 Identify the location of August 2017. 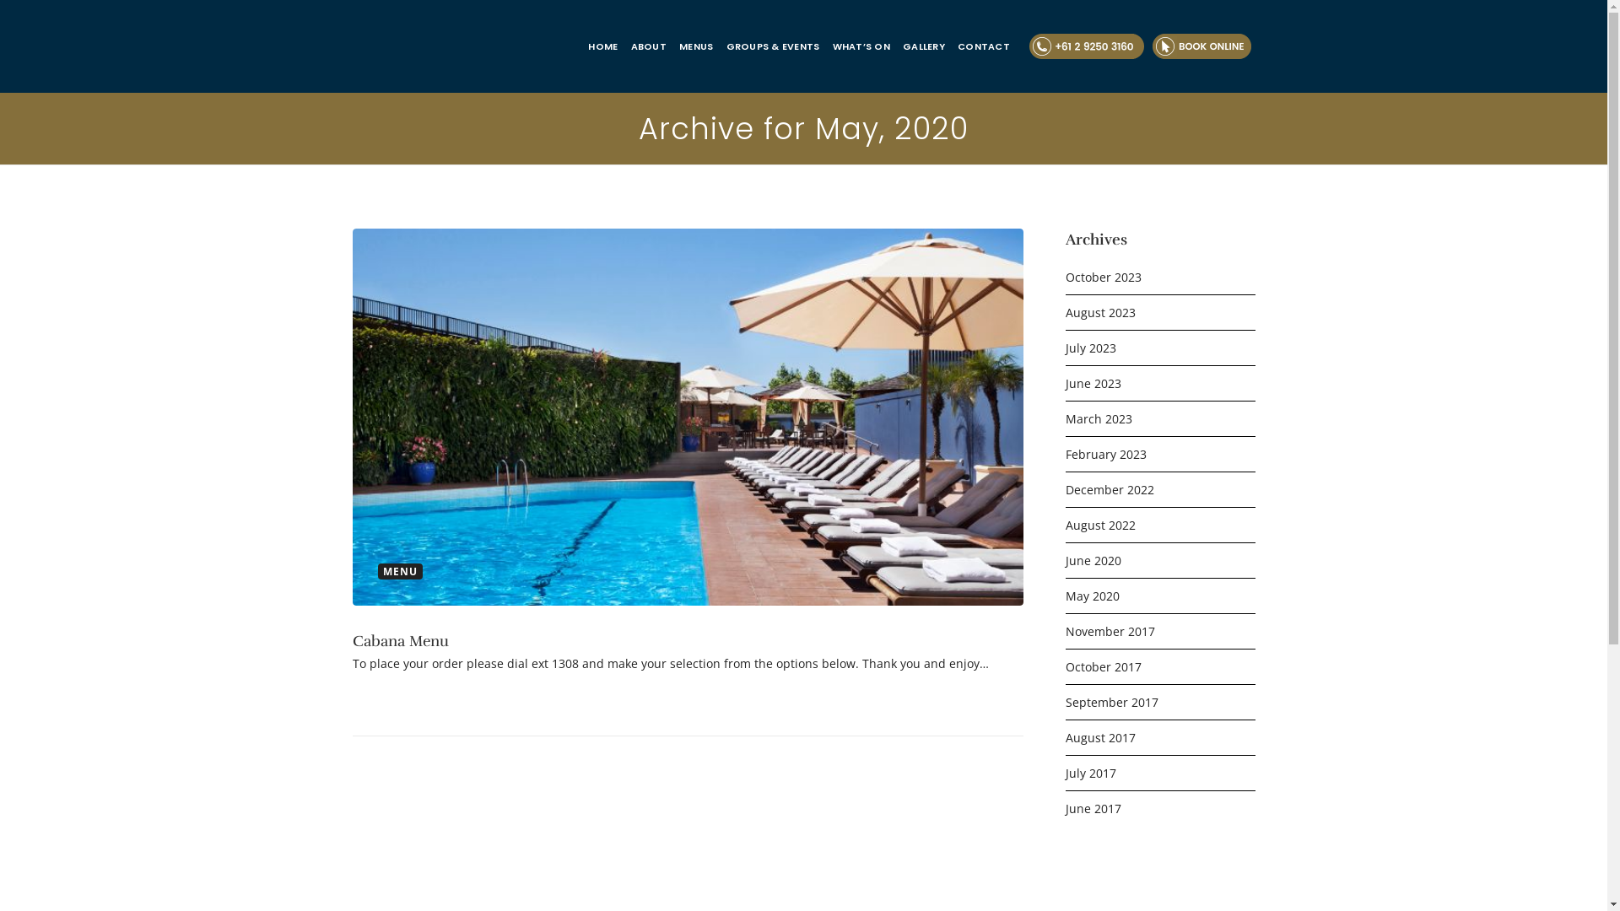
(1159, 737).